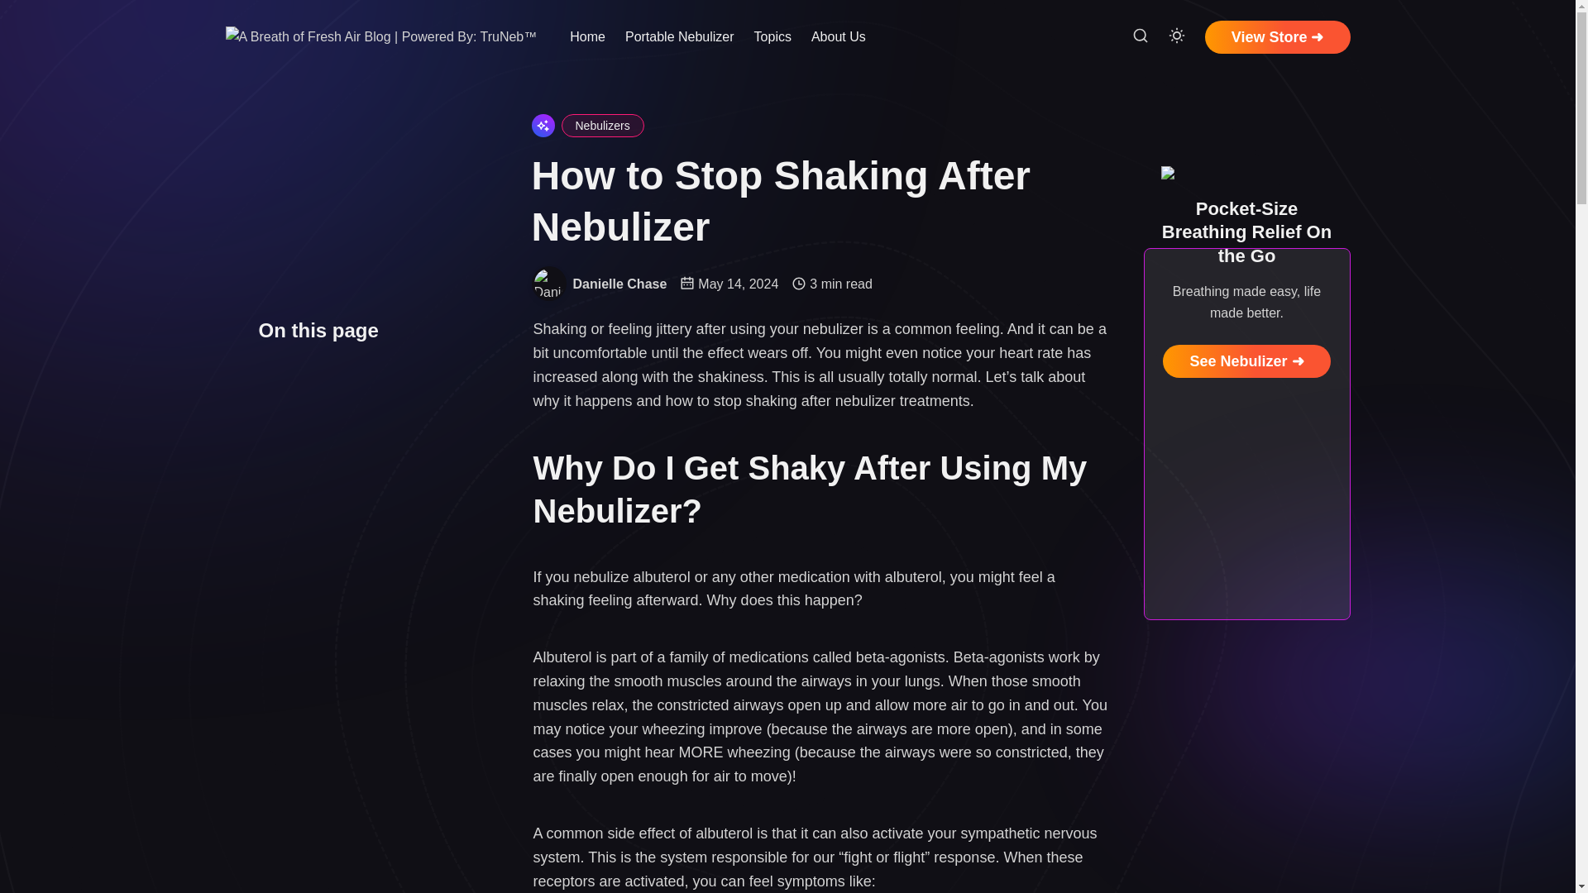  I want to click on Topics, so click(772, 37).